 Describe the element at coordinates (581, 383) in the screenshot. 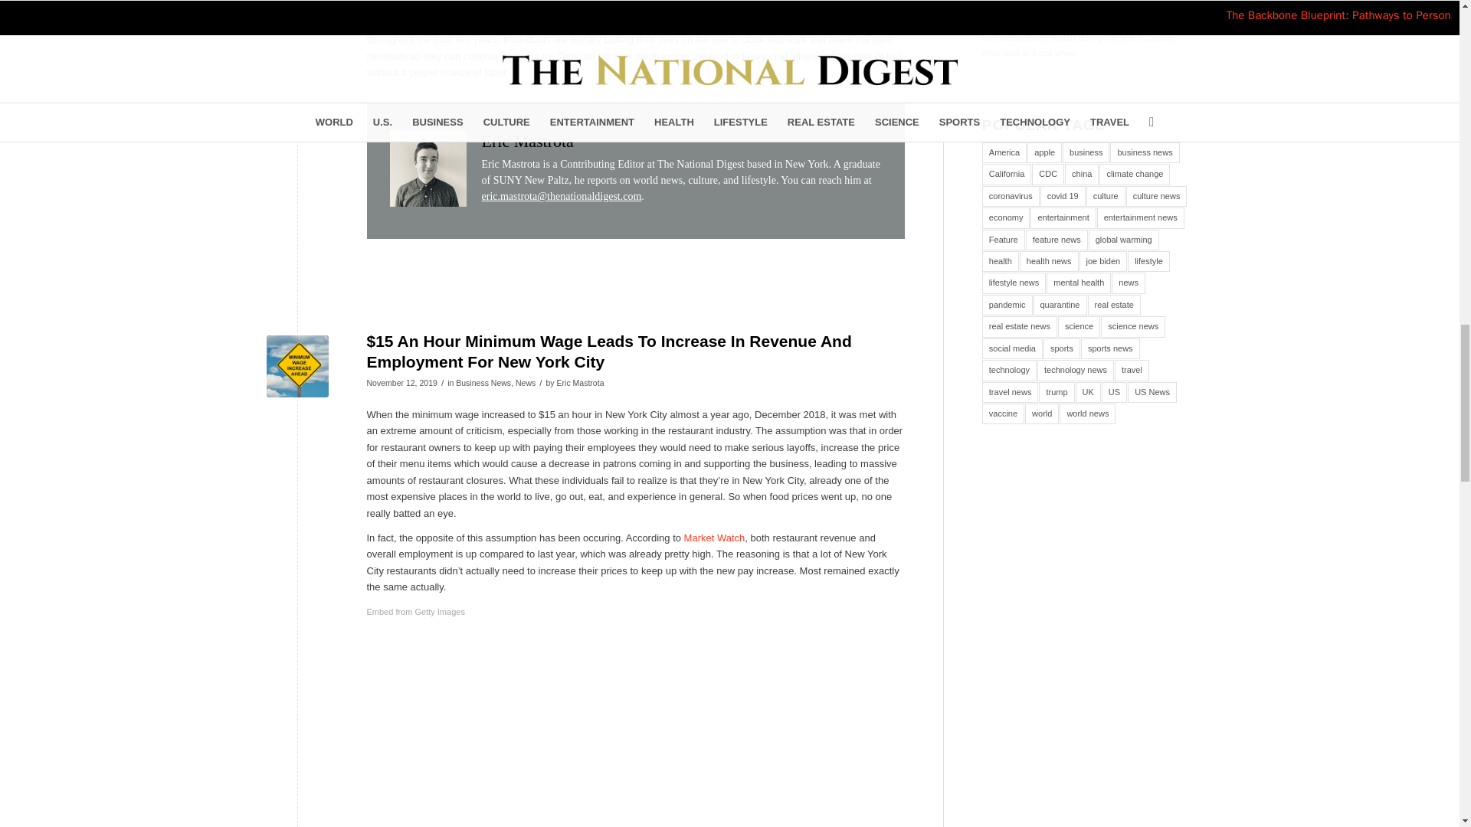

I see `Eric Mastrota` at that location.